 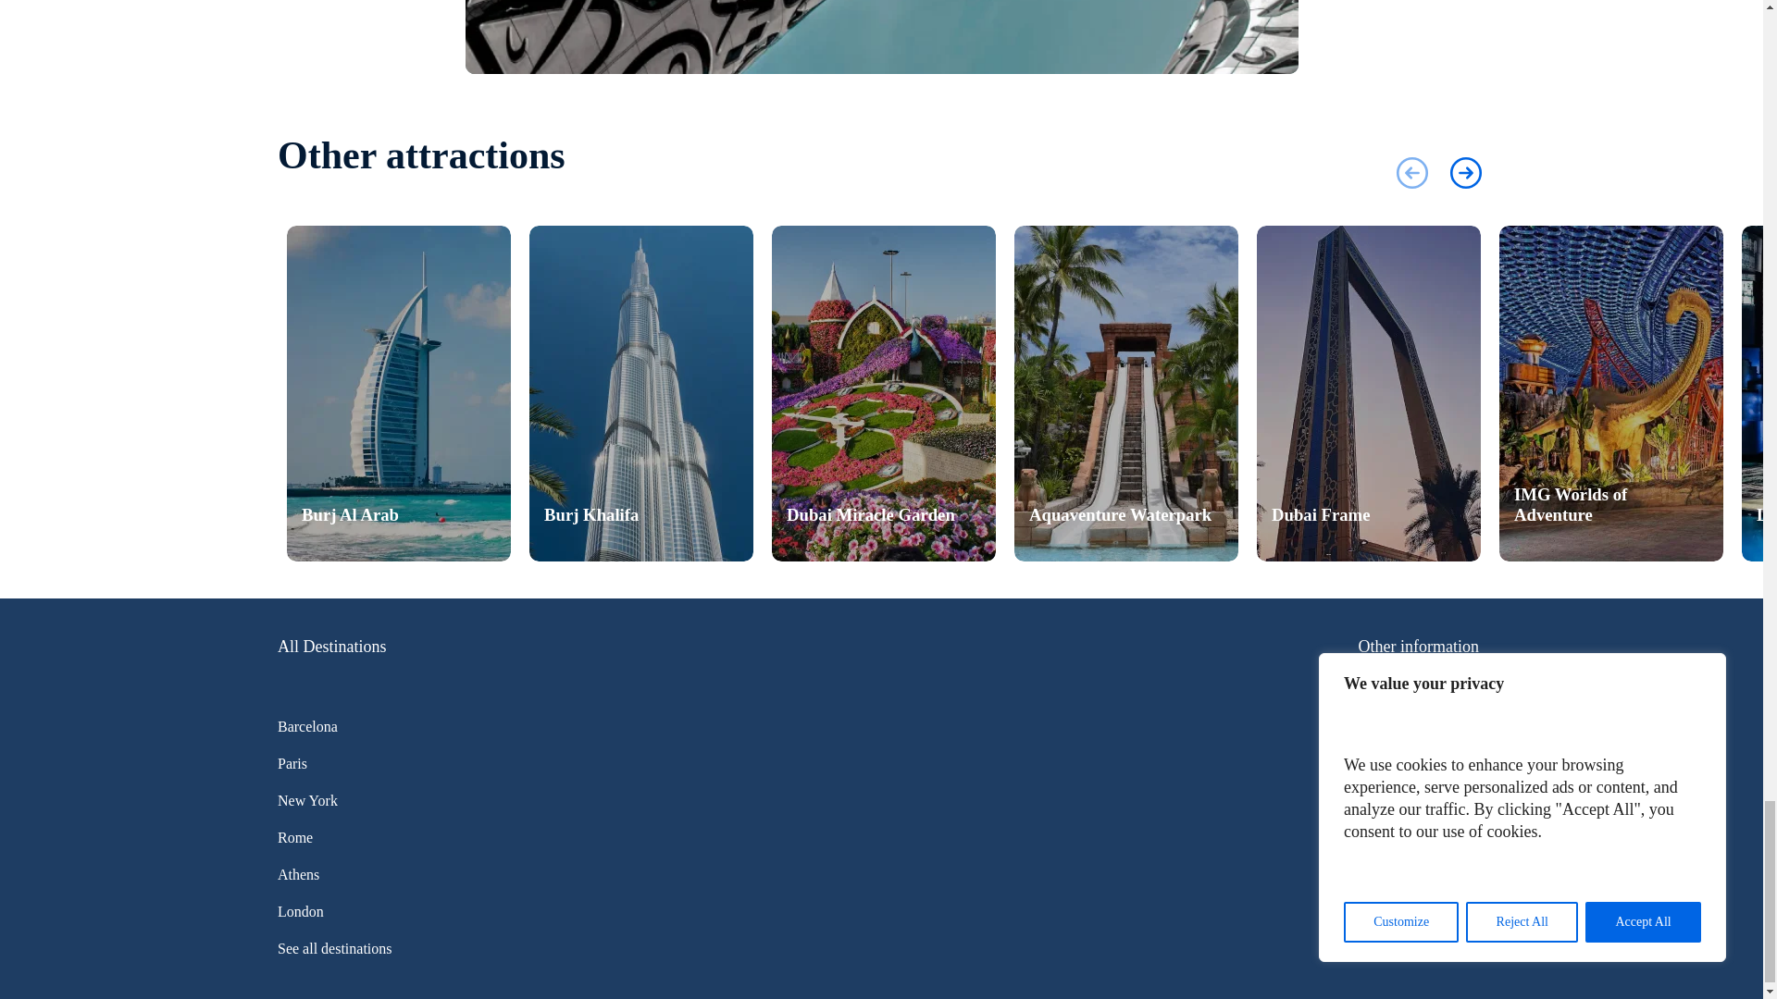 I want to click on Burj Al Arab, so click(x=398, y=393).